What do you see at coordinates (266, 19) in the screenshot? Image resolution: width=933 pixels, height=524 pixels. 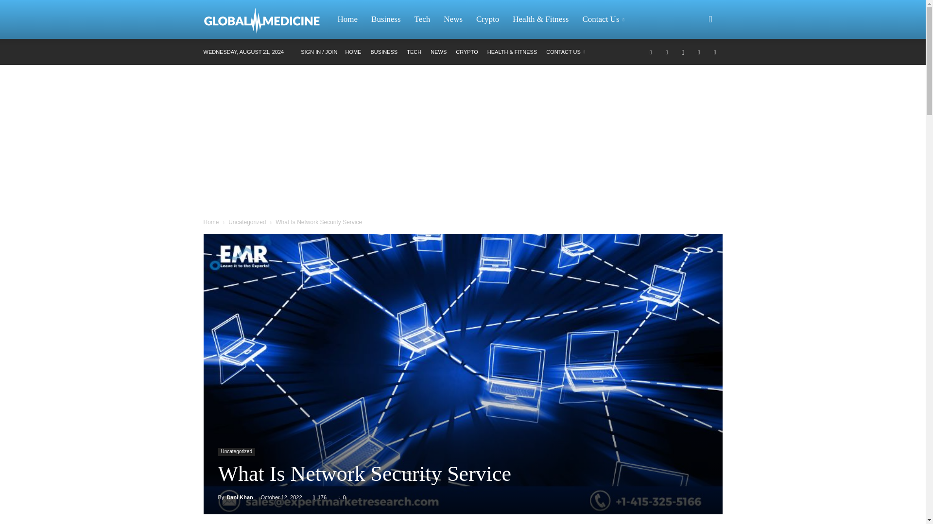 I see `DailyTimeZone` at bounding box center [266, 19].